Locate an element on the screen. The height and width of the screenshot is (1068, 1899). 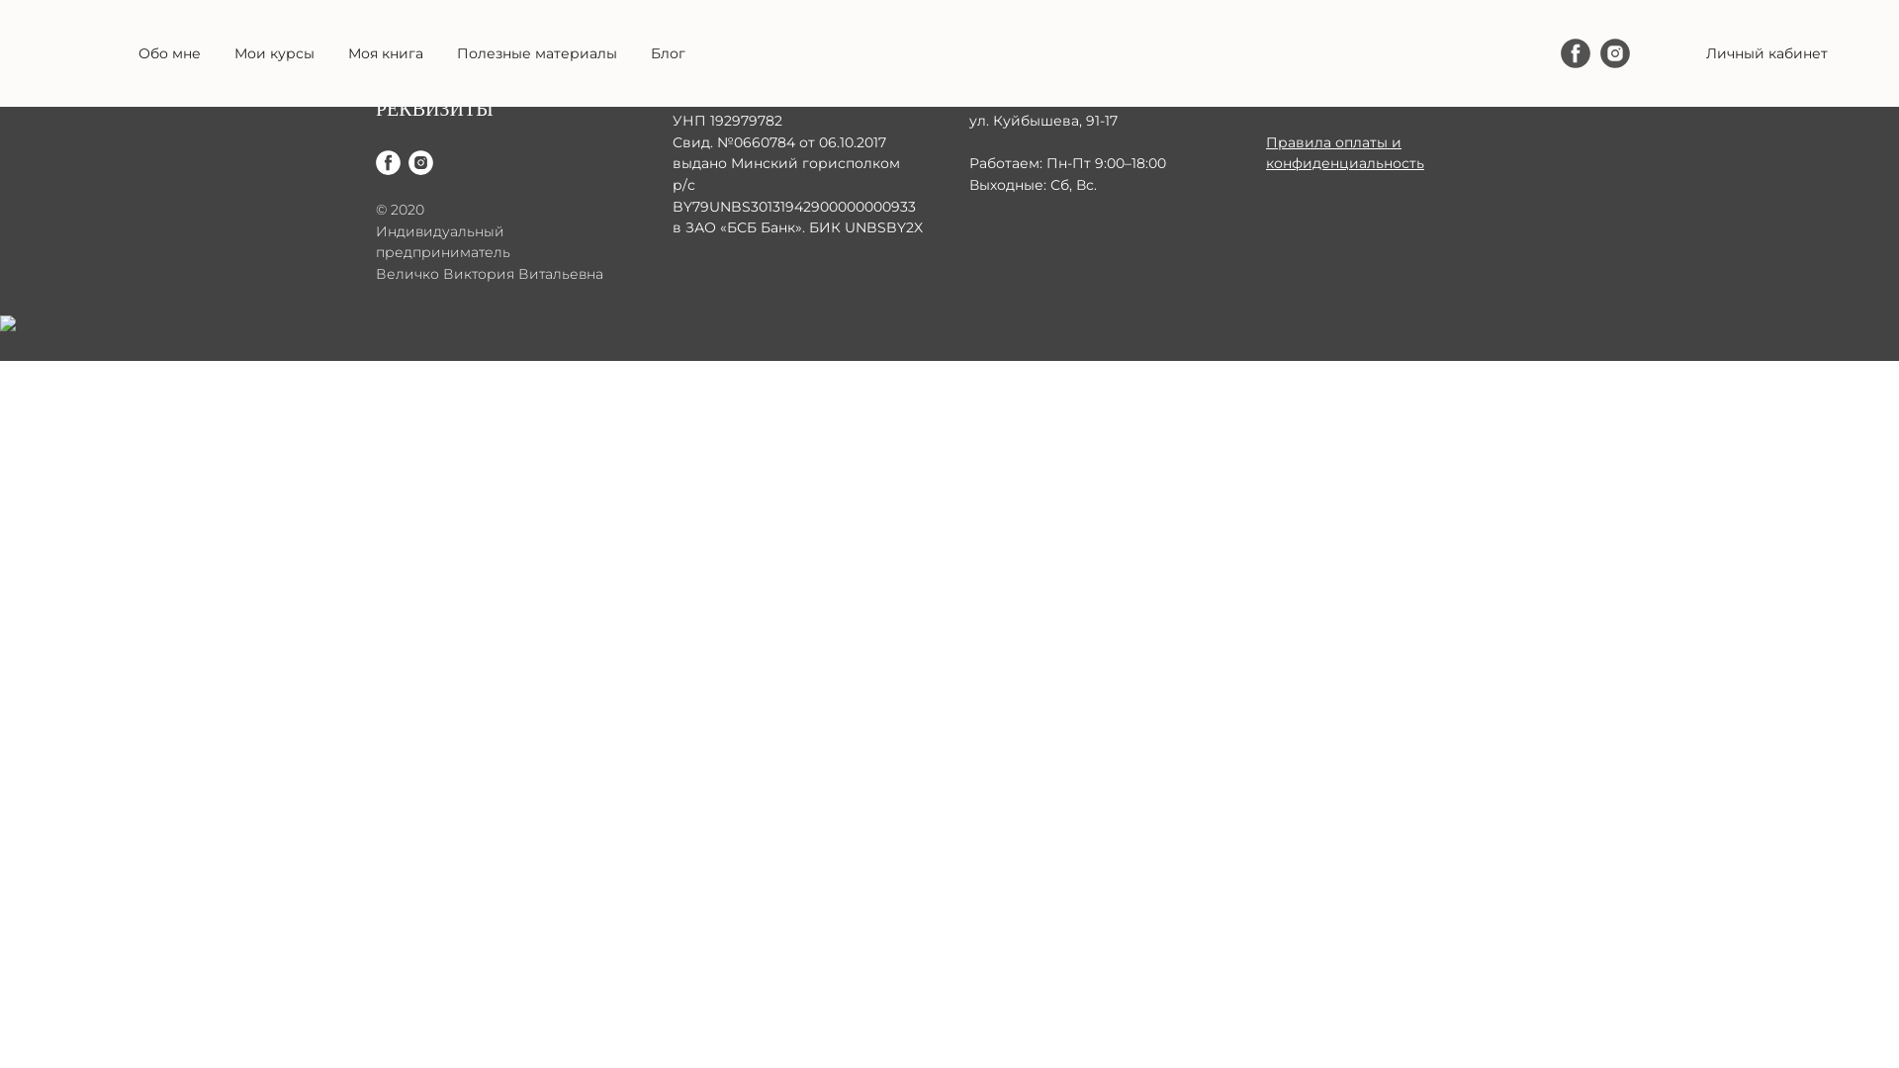
Facebook is located at coordinates (1591, 49).